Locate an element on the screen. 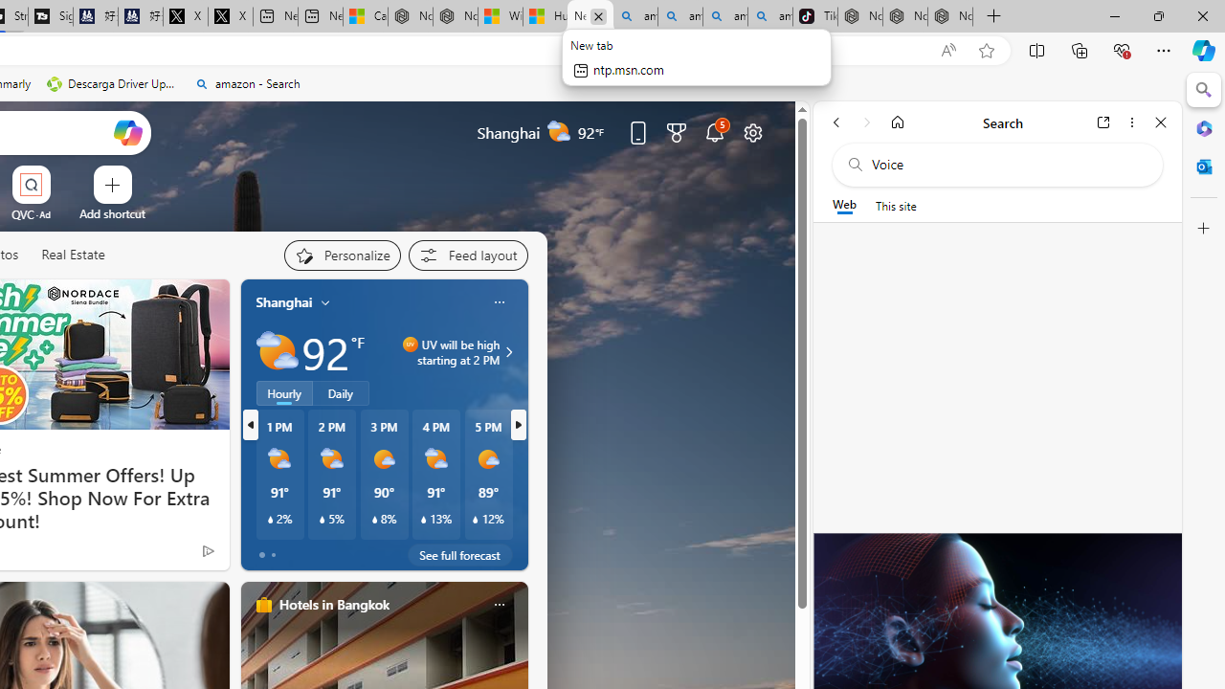  Hourly is located at coordinates (283, 393).